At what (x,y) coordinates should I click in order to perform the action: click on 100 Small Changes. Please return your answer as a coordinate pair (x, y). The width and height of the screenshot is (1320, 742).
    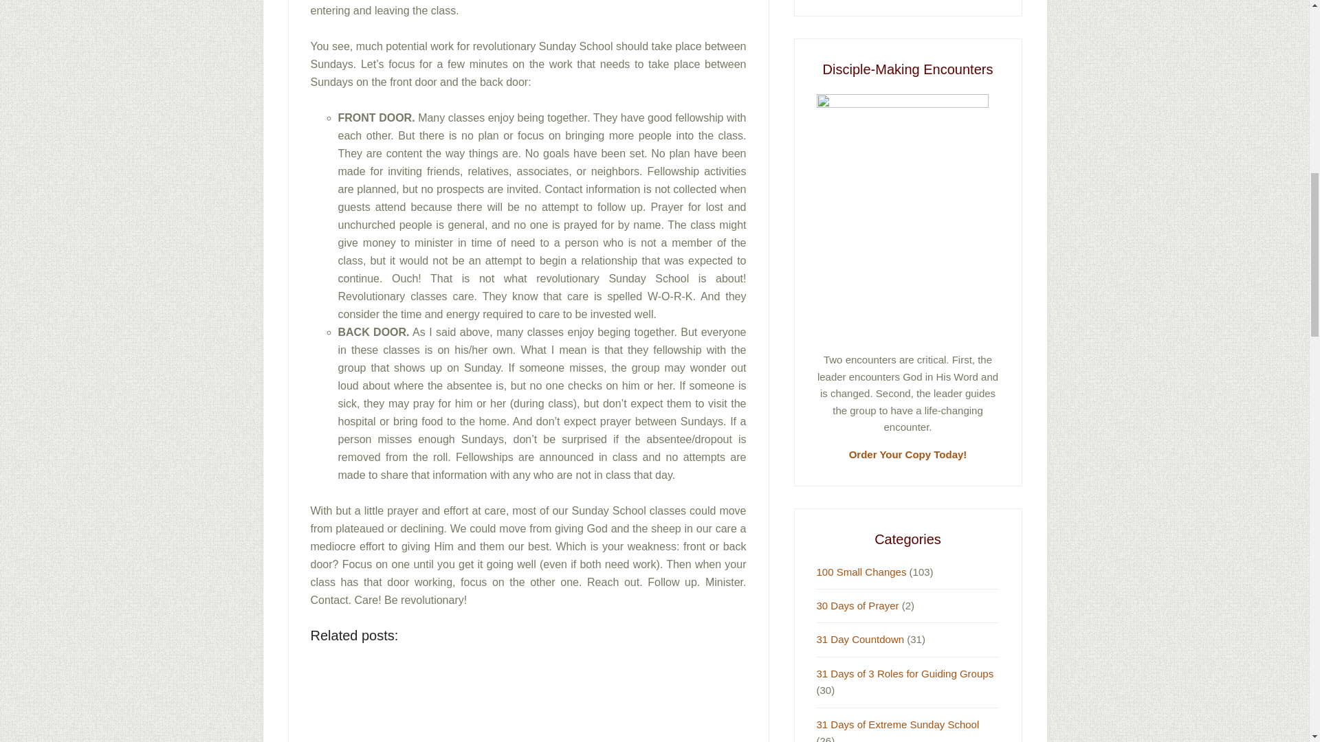
    Looking at the image, I should click on (862, 572).